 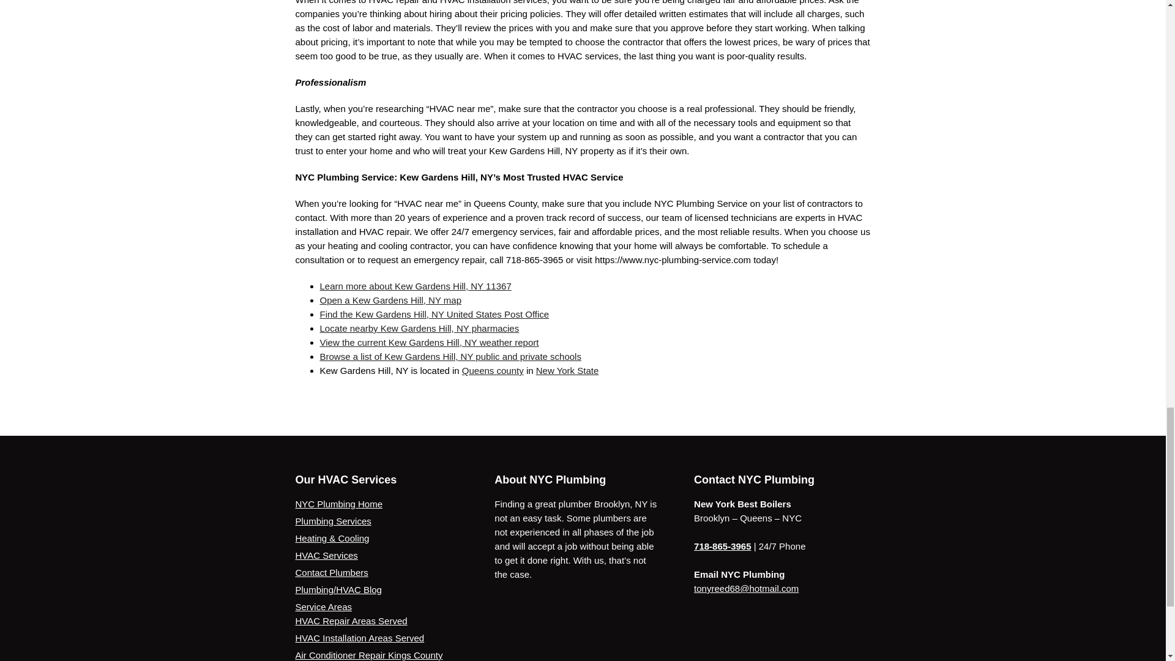 I want to click on Learn more about Kew Gardens Hill, NY 11367, so click(x=415, y=286).